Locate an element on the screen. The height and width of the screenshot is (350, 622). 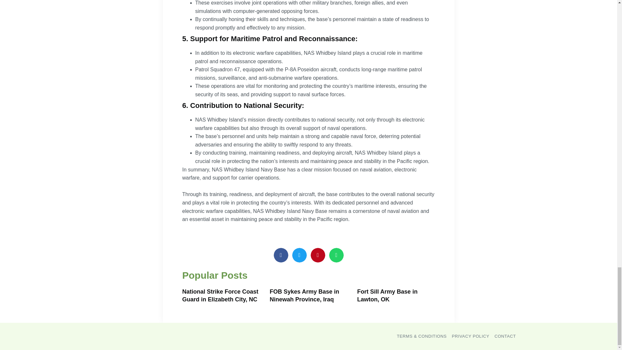
PRIVACY POLICY is located at coordinates (471, 336).